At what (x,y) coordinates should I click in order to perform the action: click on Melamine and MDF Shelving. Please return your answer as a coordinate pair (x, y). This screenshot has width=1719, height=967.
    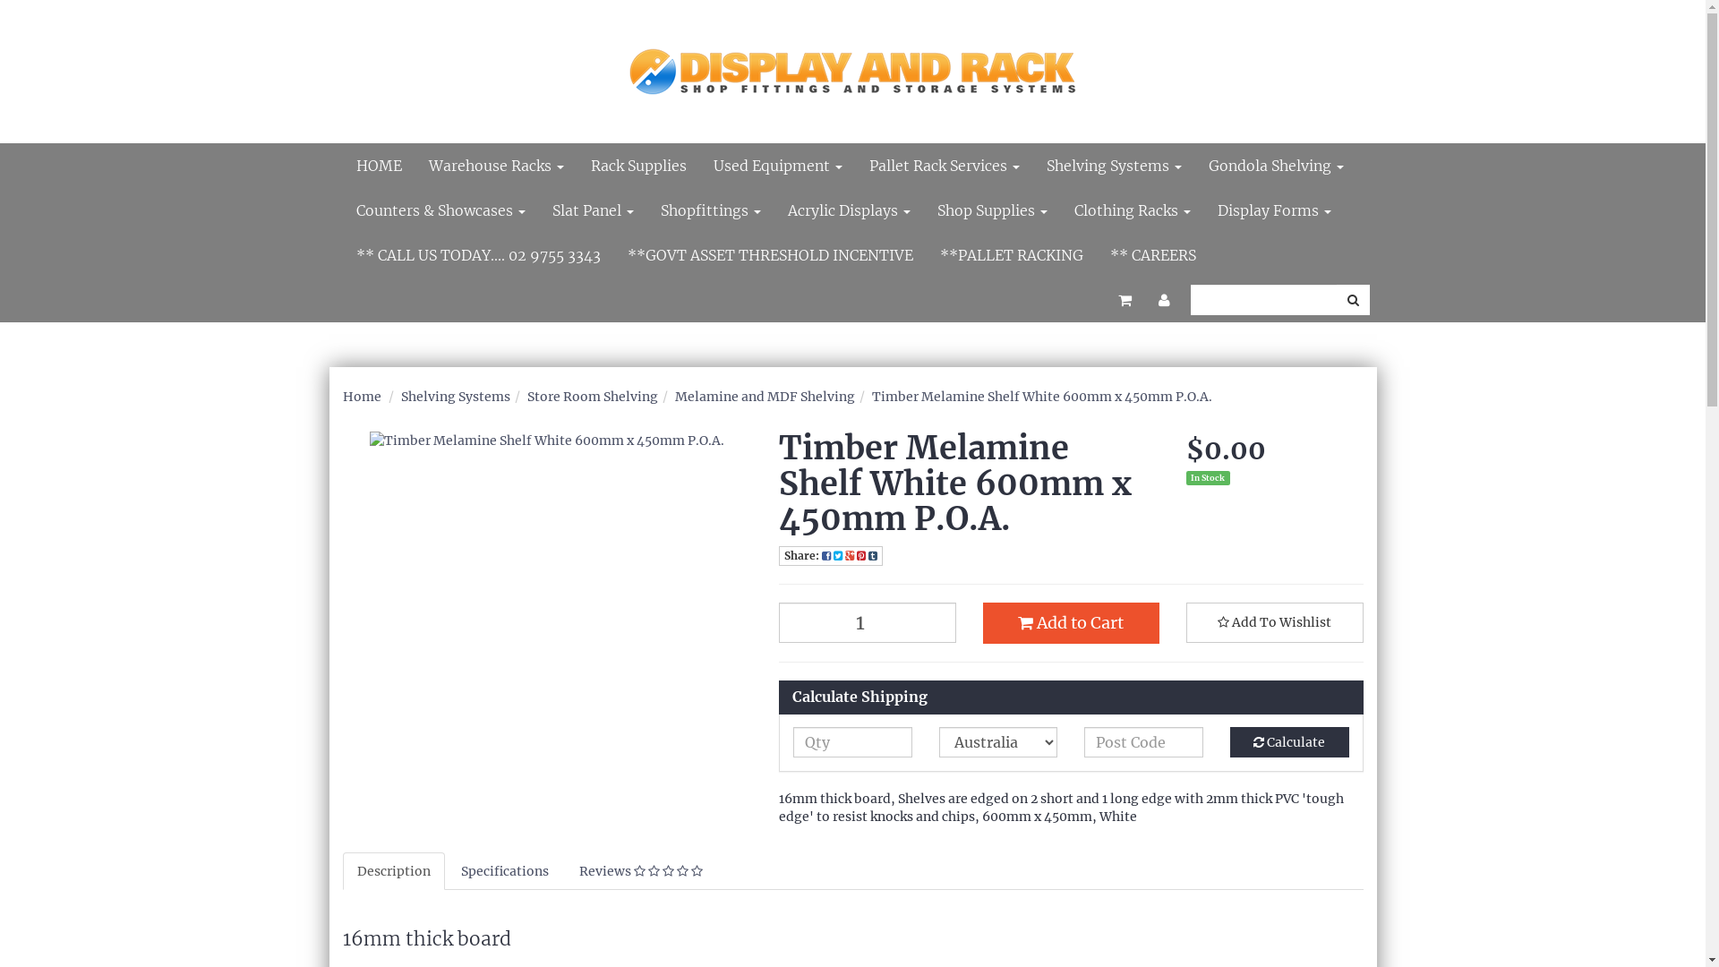
    Looking at the image, I should click on (765, 397).